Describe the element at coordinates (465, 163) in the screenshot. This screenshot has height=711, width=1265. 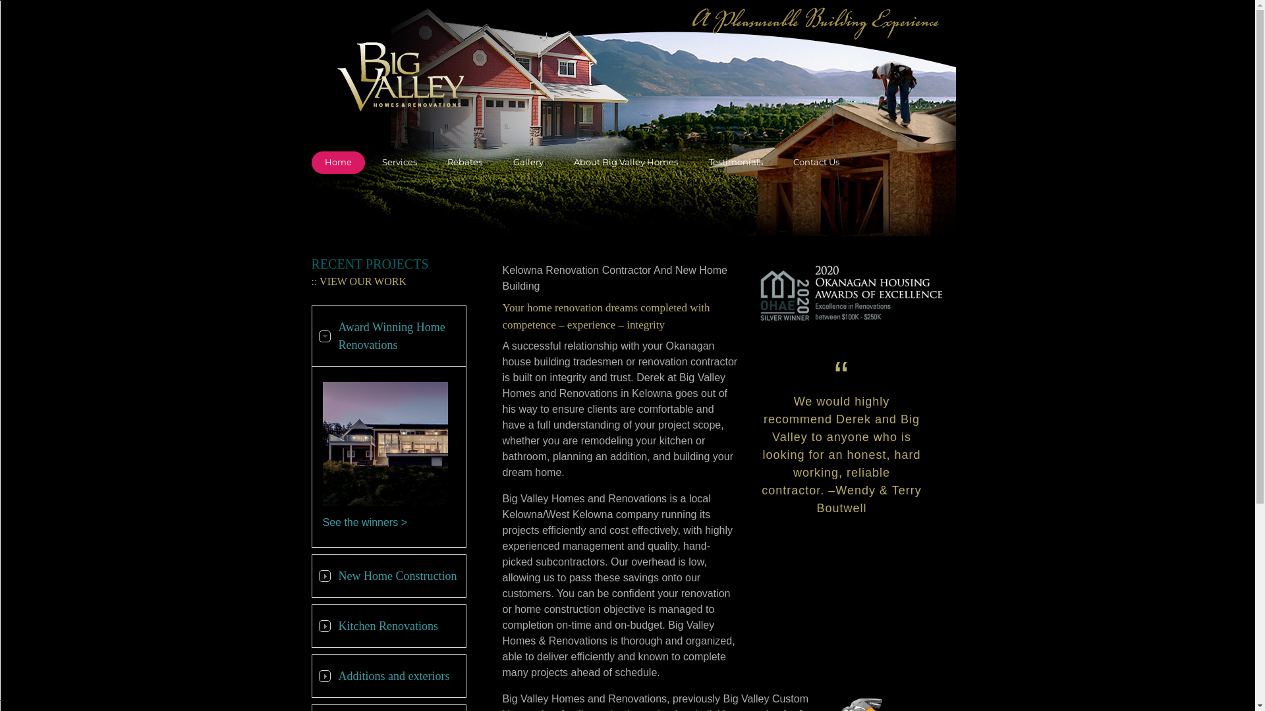
I see `Rebates` at that location.